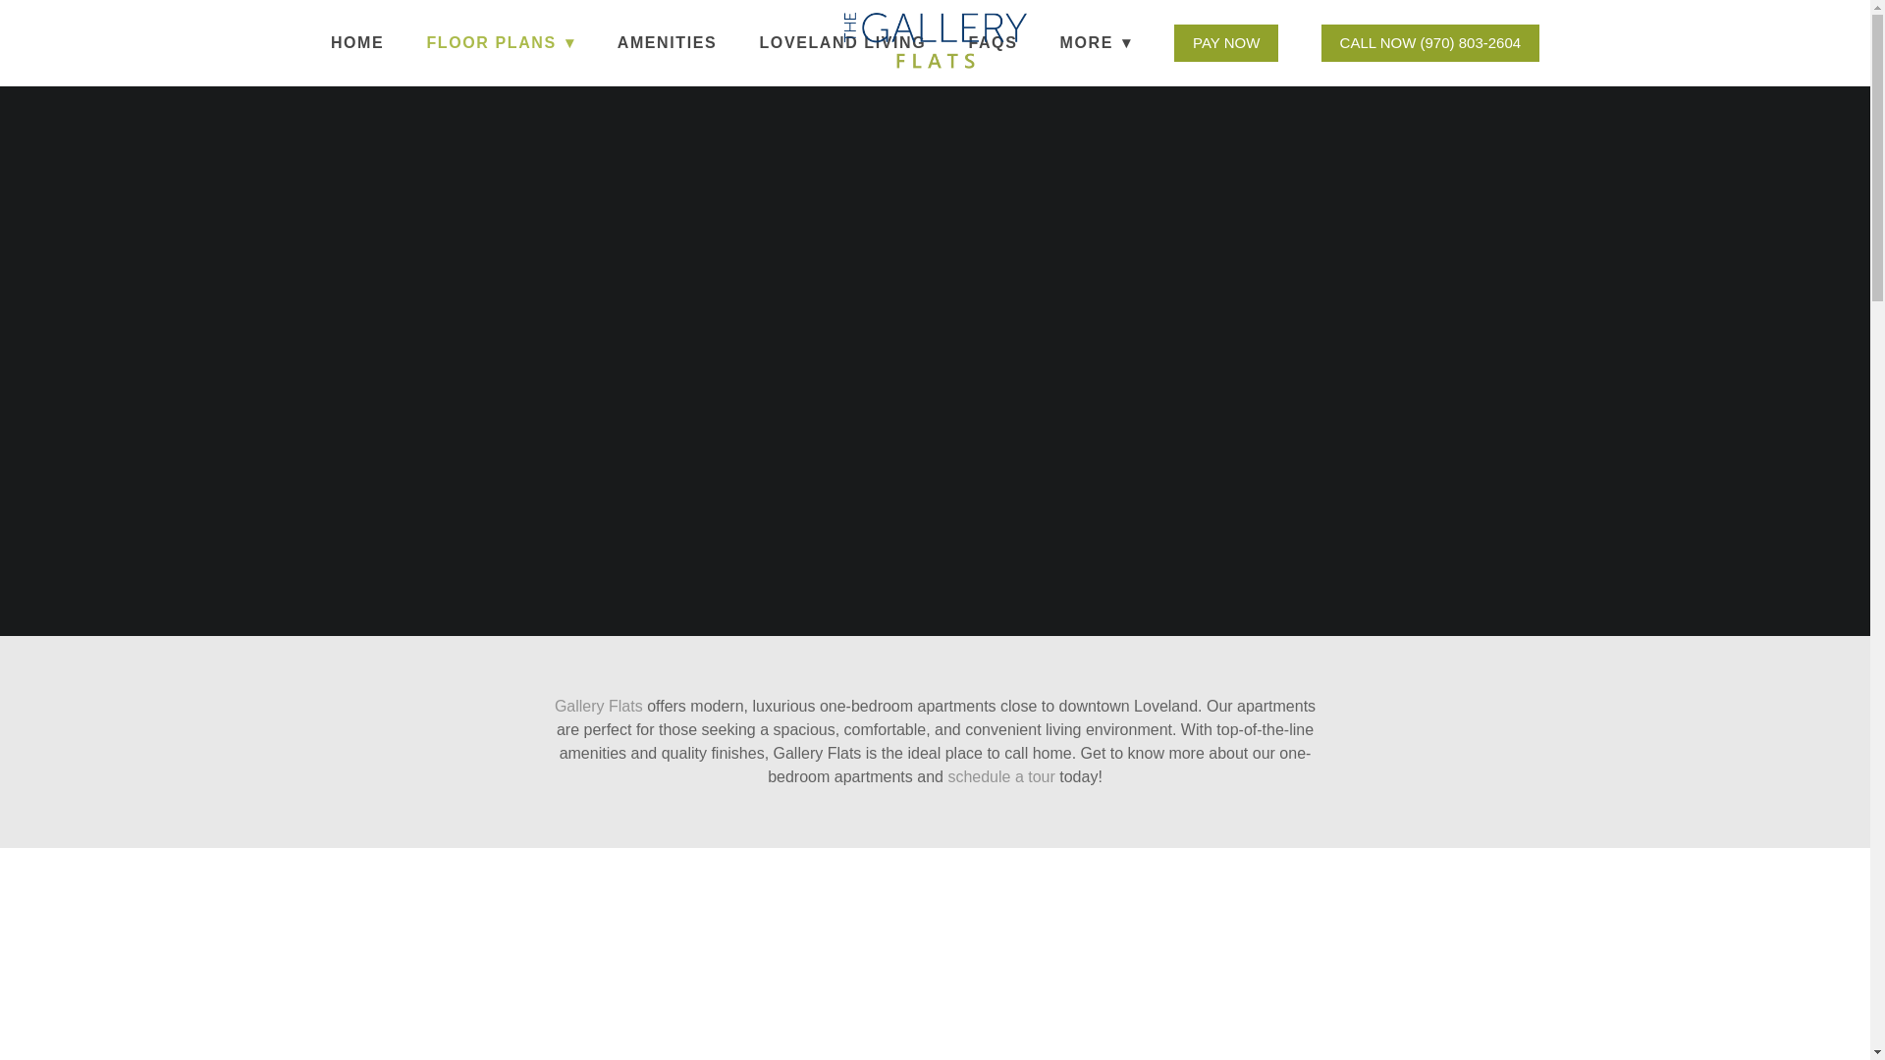 Image resolution: width=1885 pixels, height=1060 pixels. I want to click on LOVELAND LIVING, so click(842, 43).